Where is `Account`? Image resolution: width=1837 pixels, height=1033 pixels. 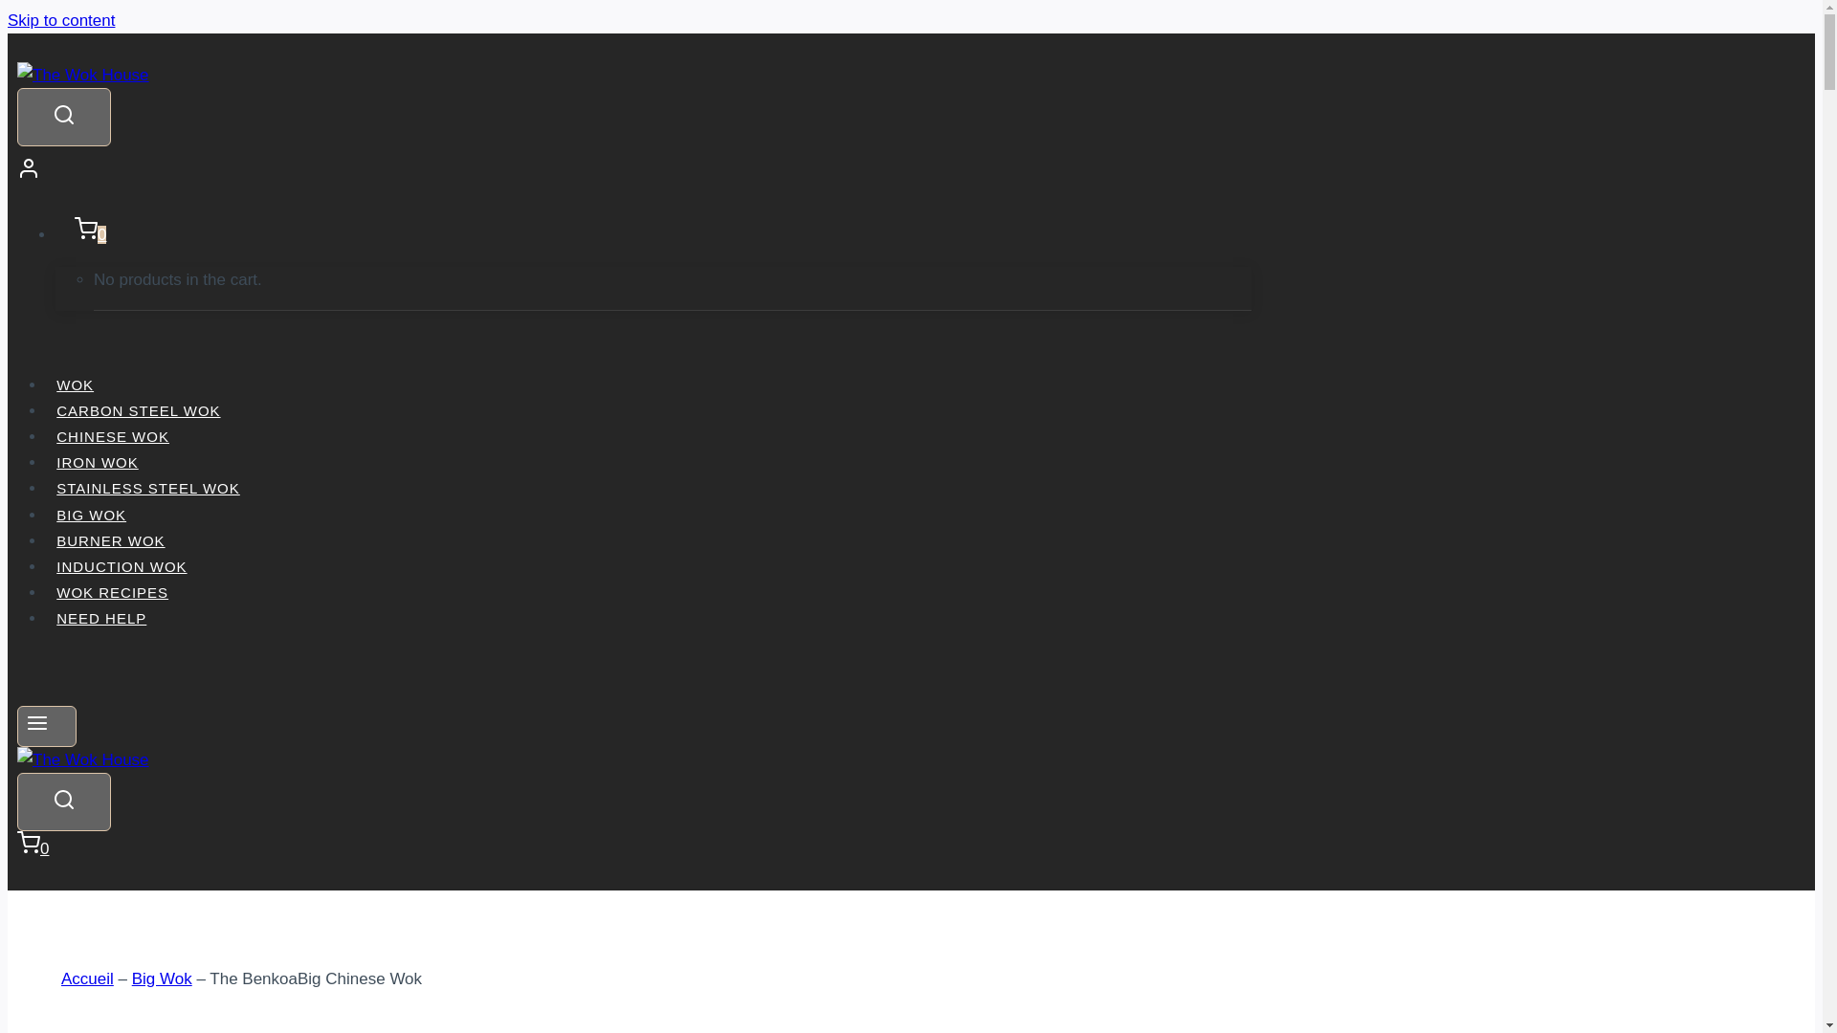
Account is located at coordinates (633, 172).